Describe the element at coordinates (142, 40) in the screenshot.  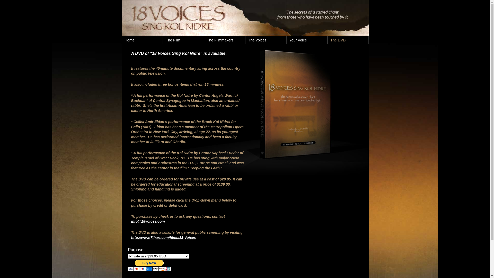
I see `Home` at that location.